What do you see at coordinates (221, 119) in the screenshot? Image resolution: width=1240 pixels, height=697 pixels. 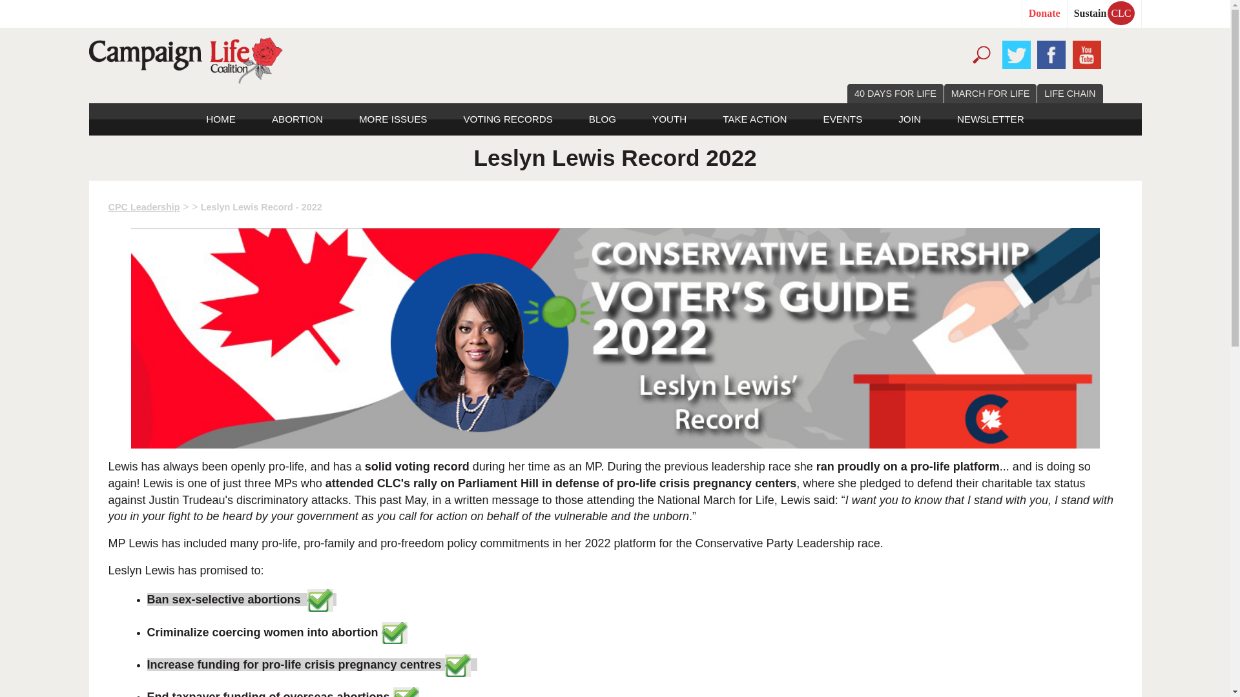 I see `HOME` at bounding box center [221, 119].